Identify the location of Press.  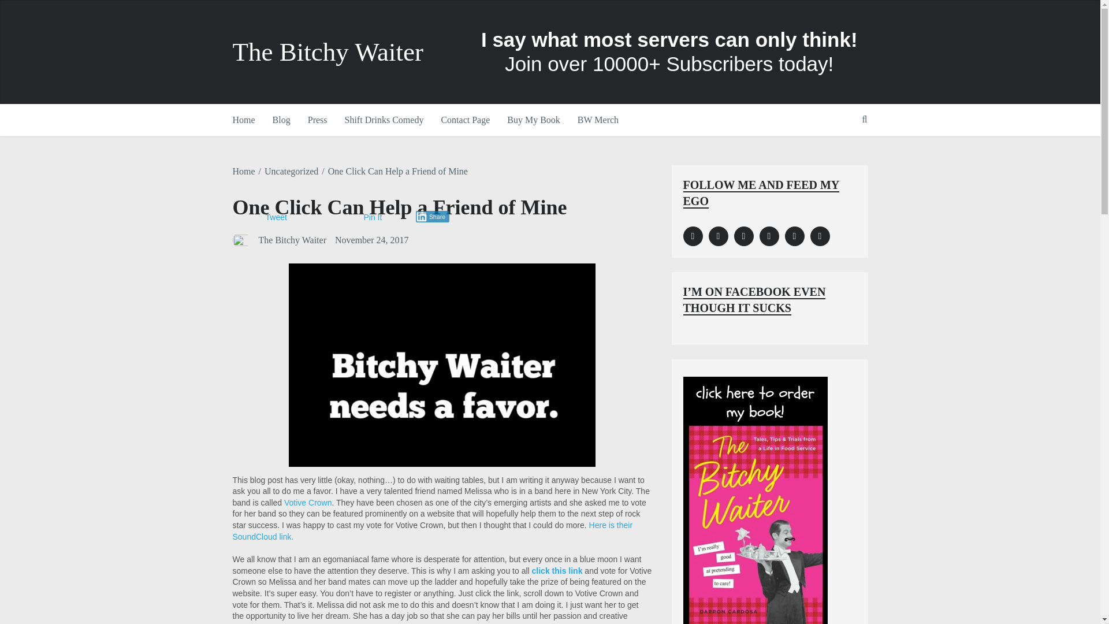
(318, 120).